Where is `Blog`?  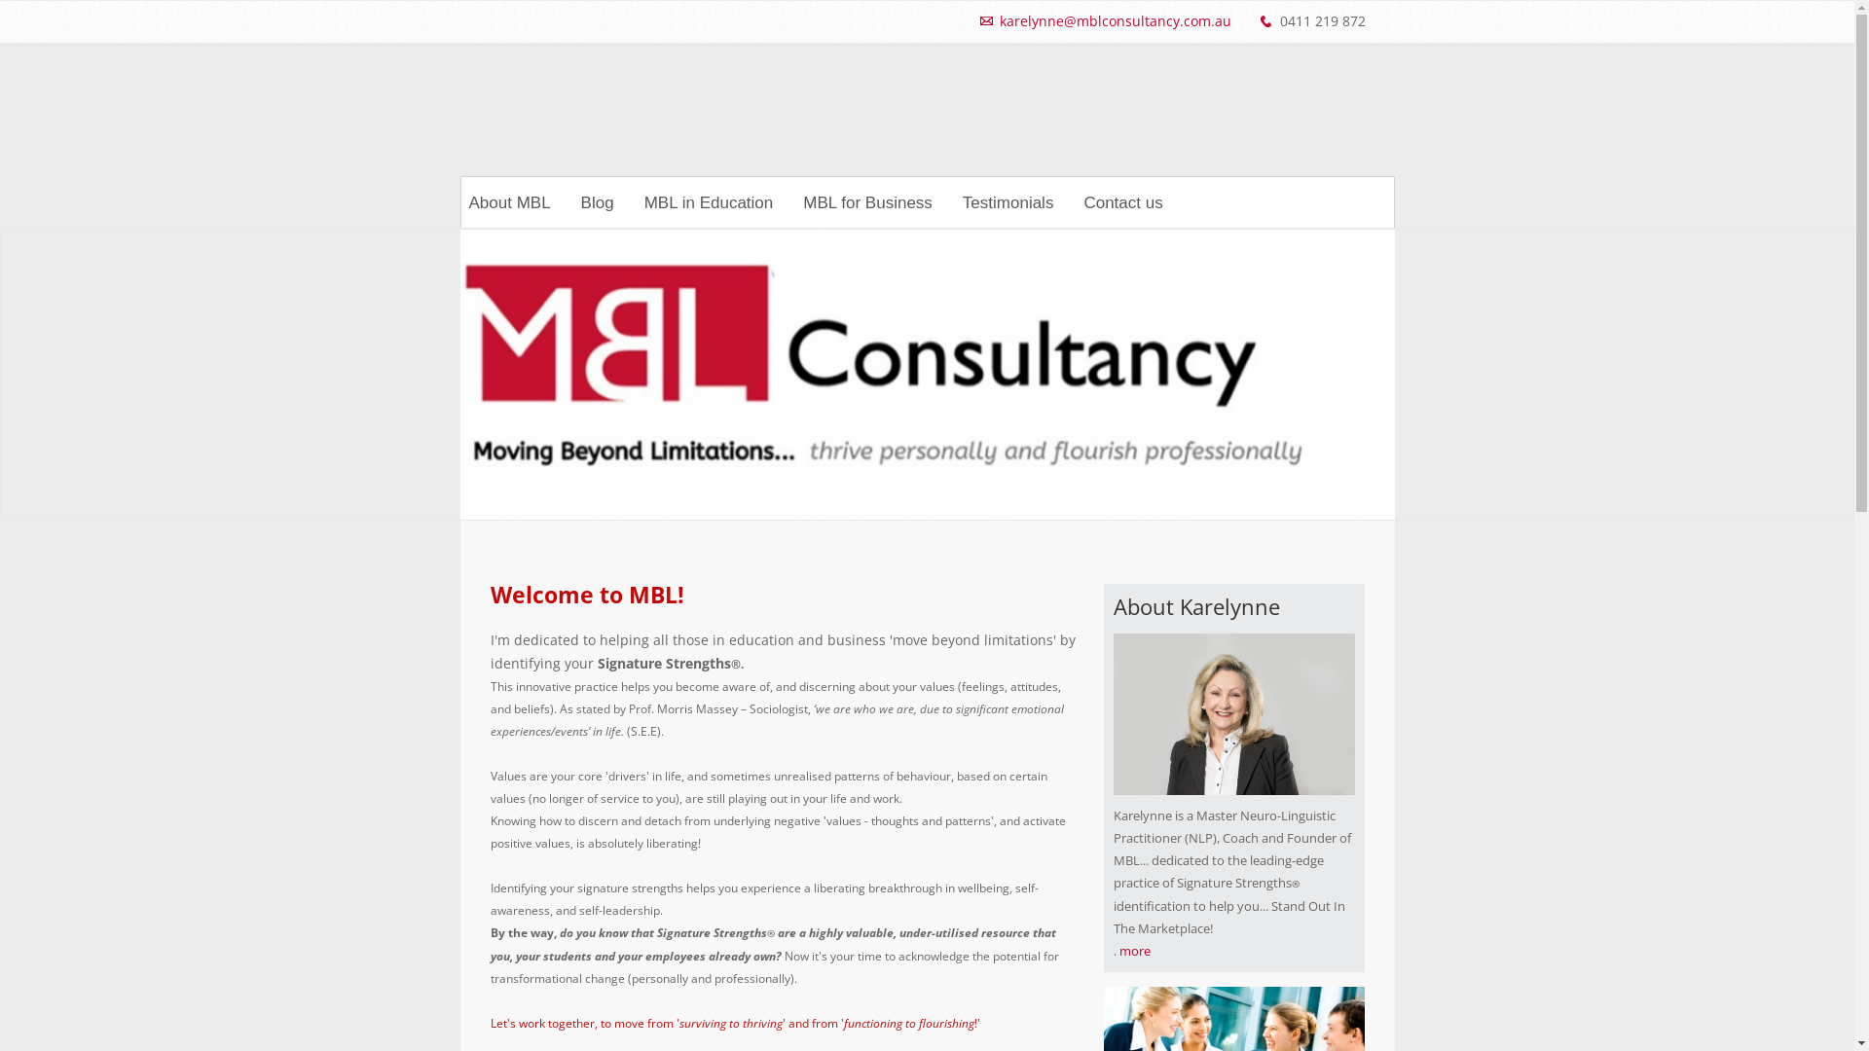 Blog is located at coordinates (598, 202).